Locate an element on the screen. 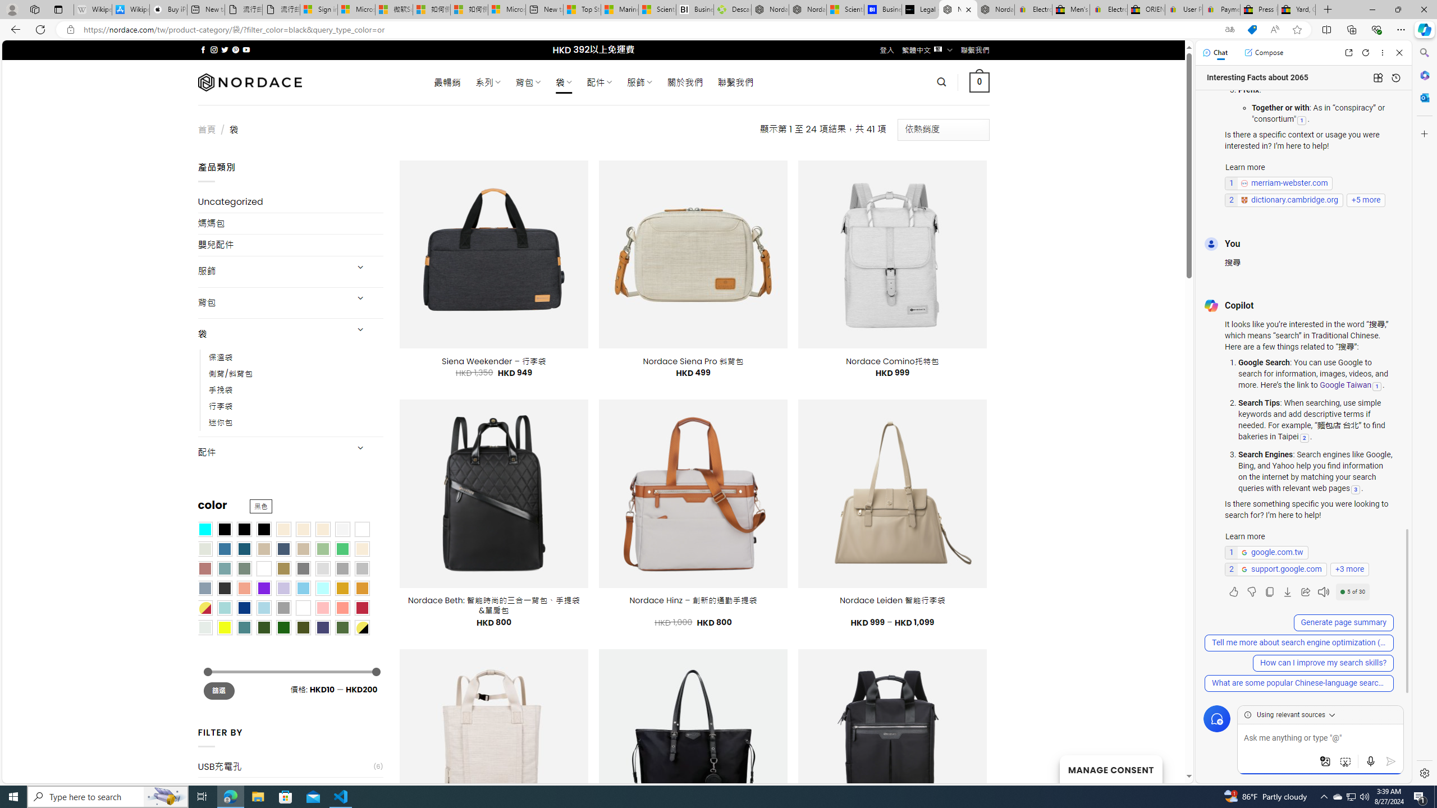  Yard, Garden & Outdoor Living is located at coordinates (1297, 10).